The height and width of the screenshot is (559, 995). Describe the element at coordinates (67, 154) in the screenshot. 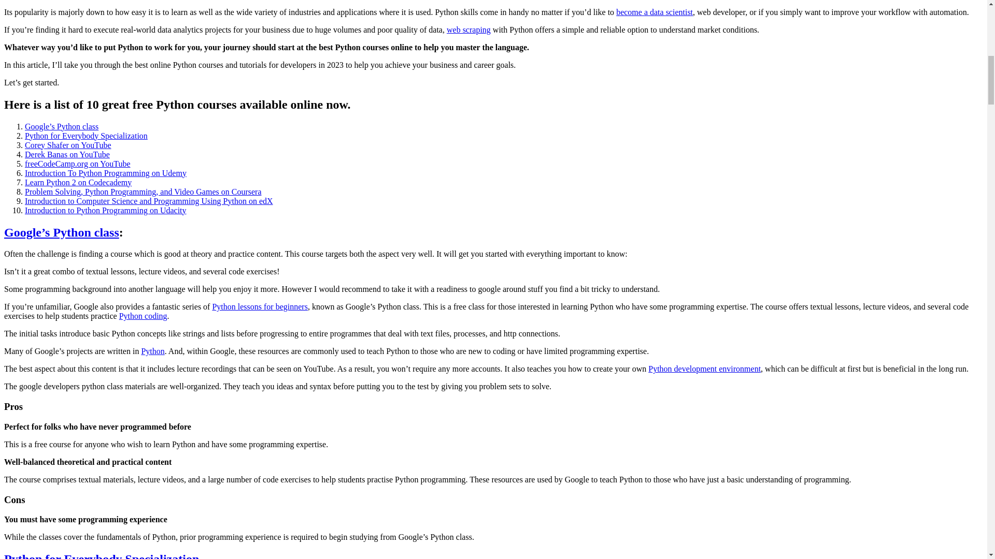

I see `Derek Banas on YouTube` at that location.